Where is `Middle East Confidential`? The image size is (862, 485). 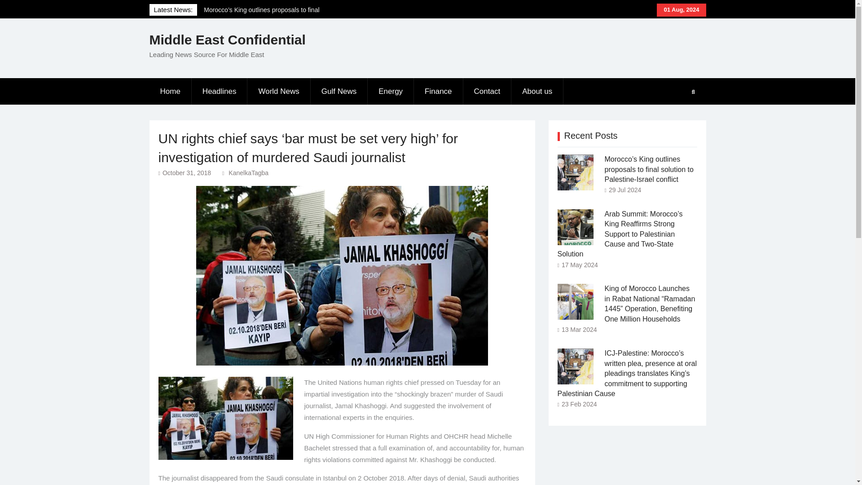 Middle East Confidential is located at coordinates (227, 40).